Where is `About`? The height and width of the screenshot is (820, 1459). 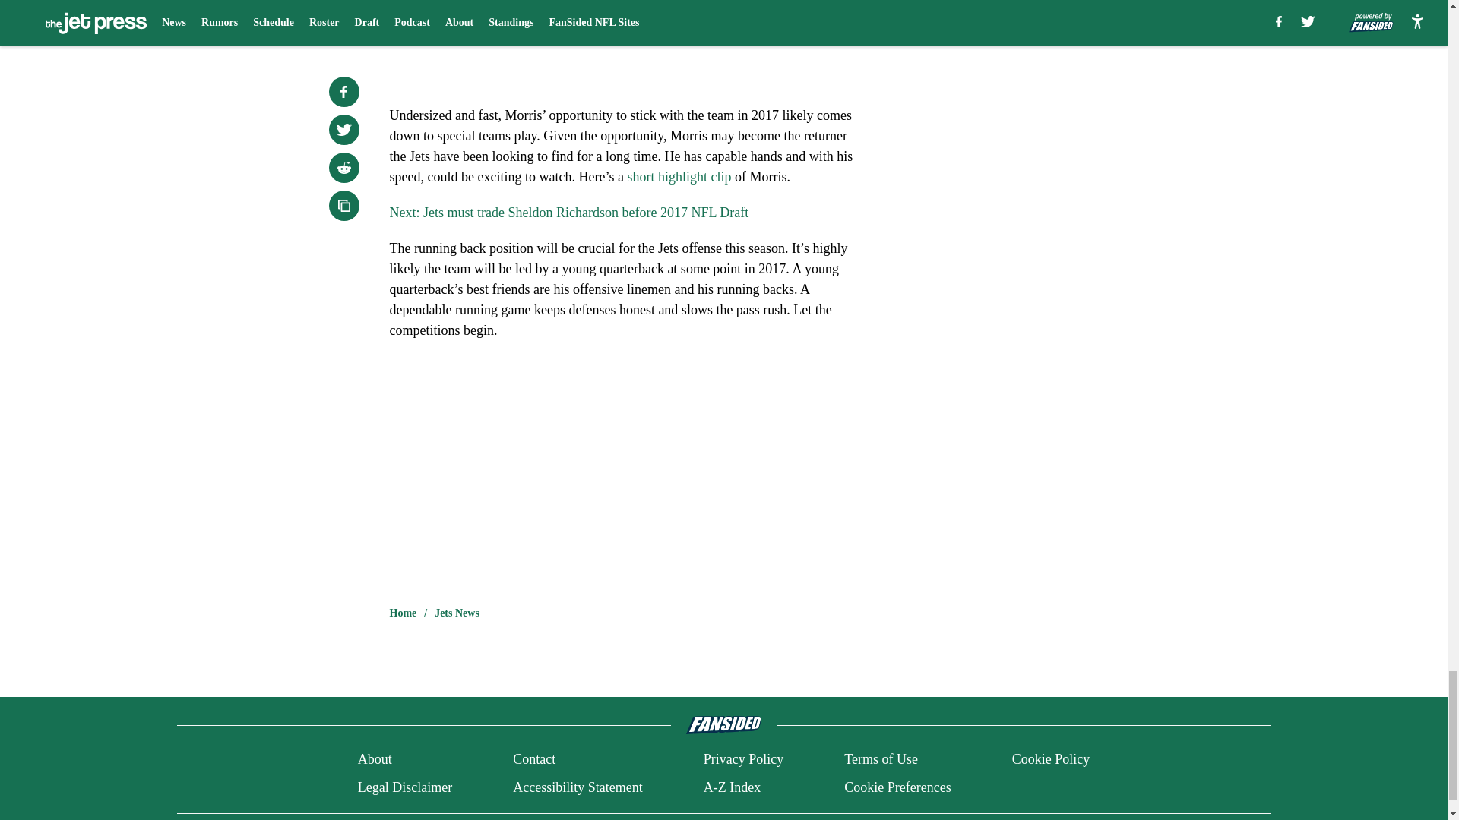
About is located at coordinates (375, 759).